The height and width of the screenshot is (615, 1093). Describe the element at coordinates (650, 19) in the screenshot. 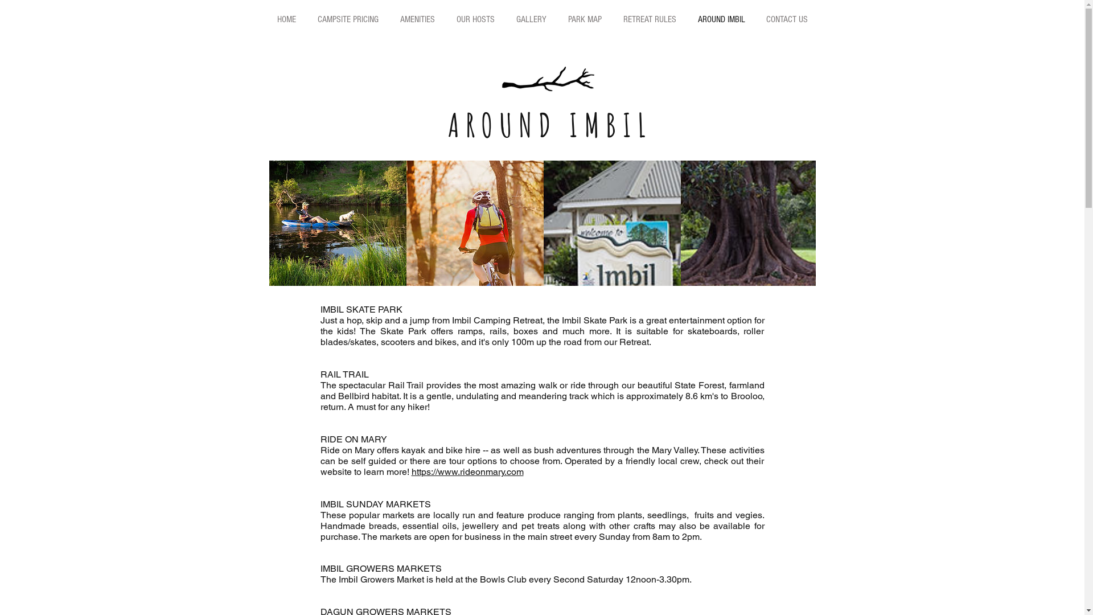

I see `RETREAT RULES` at that location.